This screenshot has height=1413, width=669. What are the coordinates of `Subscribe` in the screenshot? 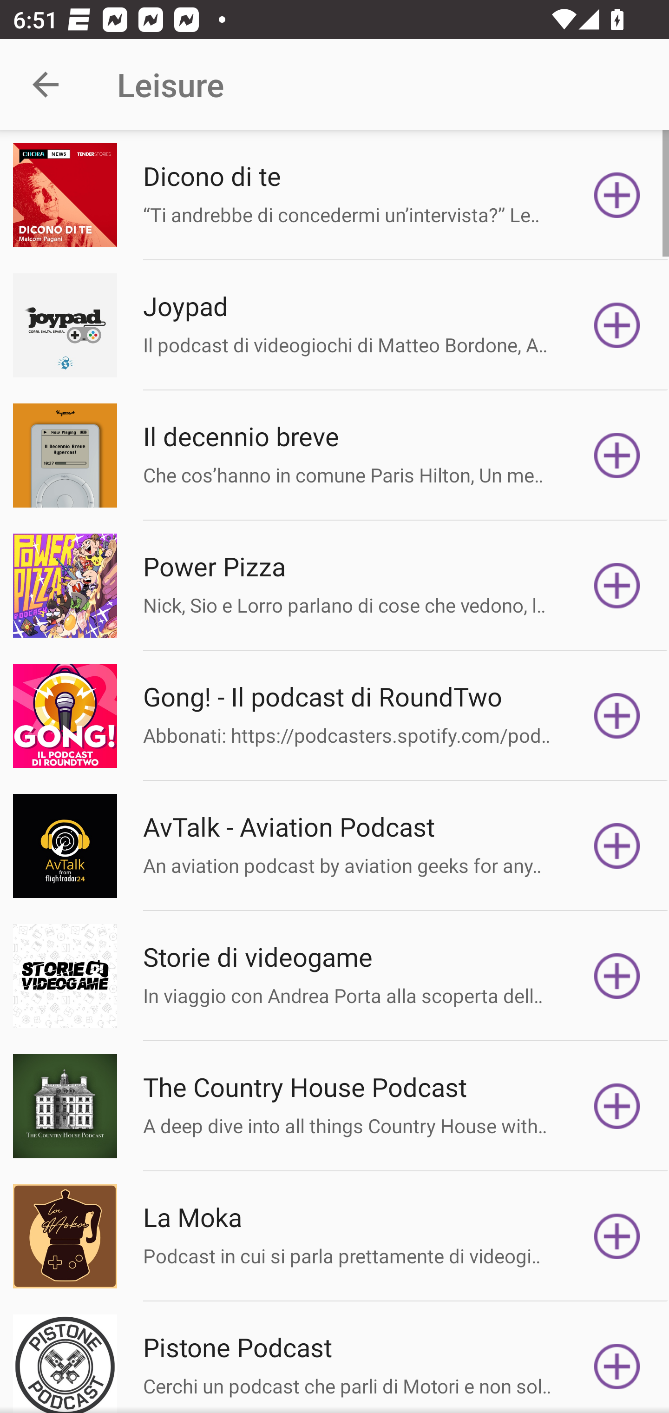 It's located at (617, 195).